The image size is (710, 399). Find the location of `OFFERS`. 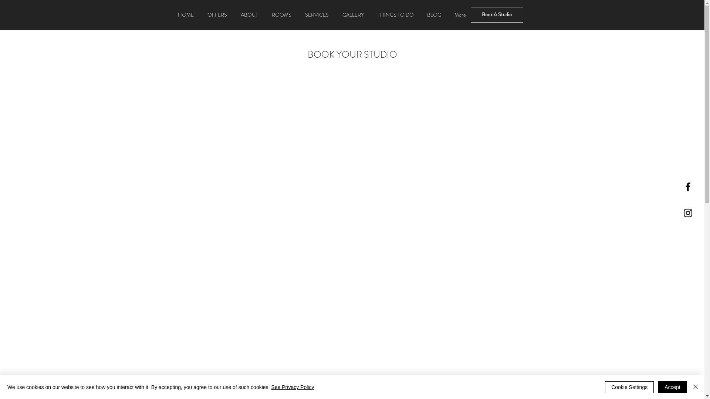

OFFERS is located at coordinates (217, 15).